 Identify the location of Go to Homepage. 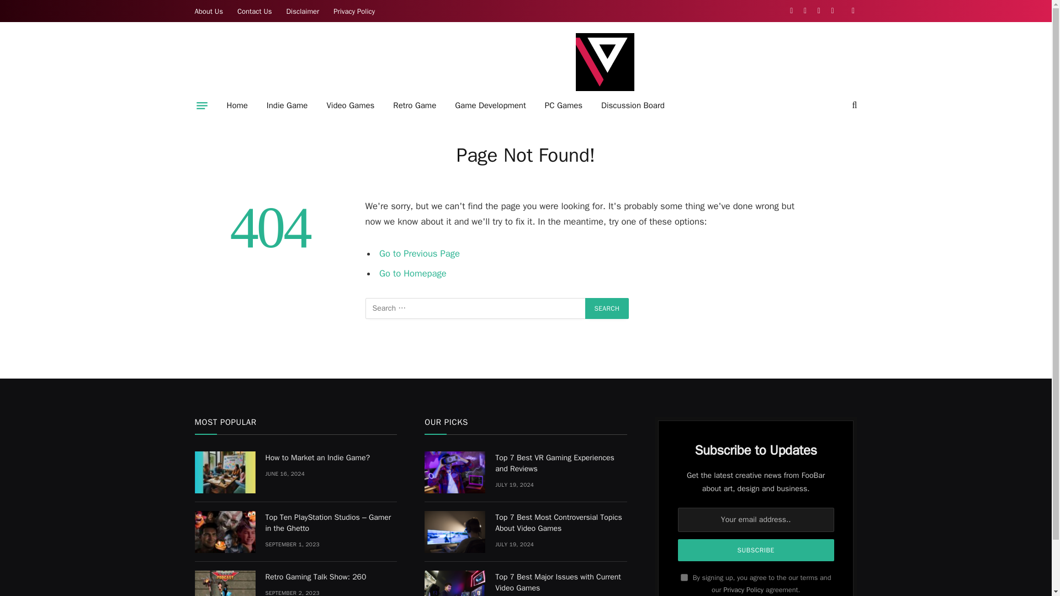
(413, 273).